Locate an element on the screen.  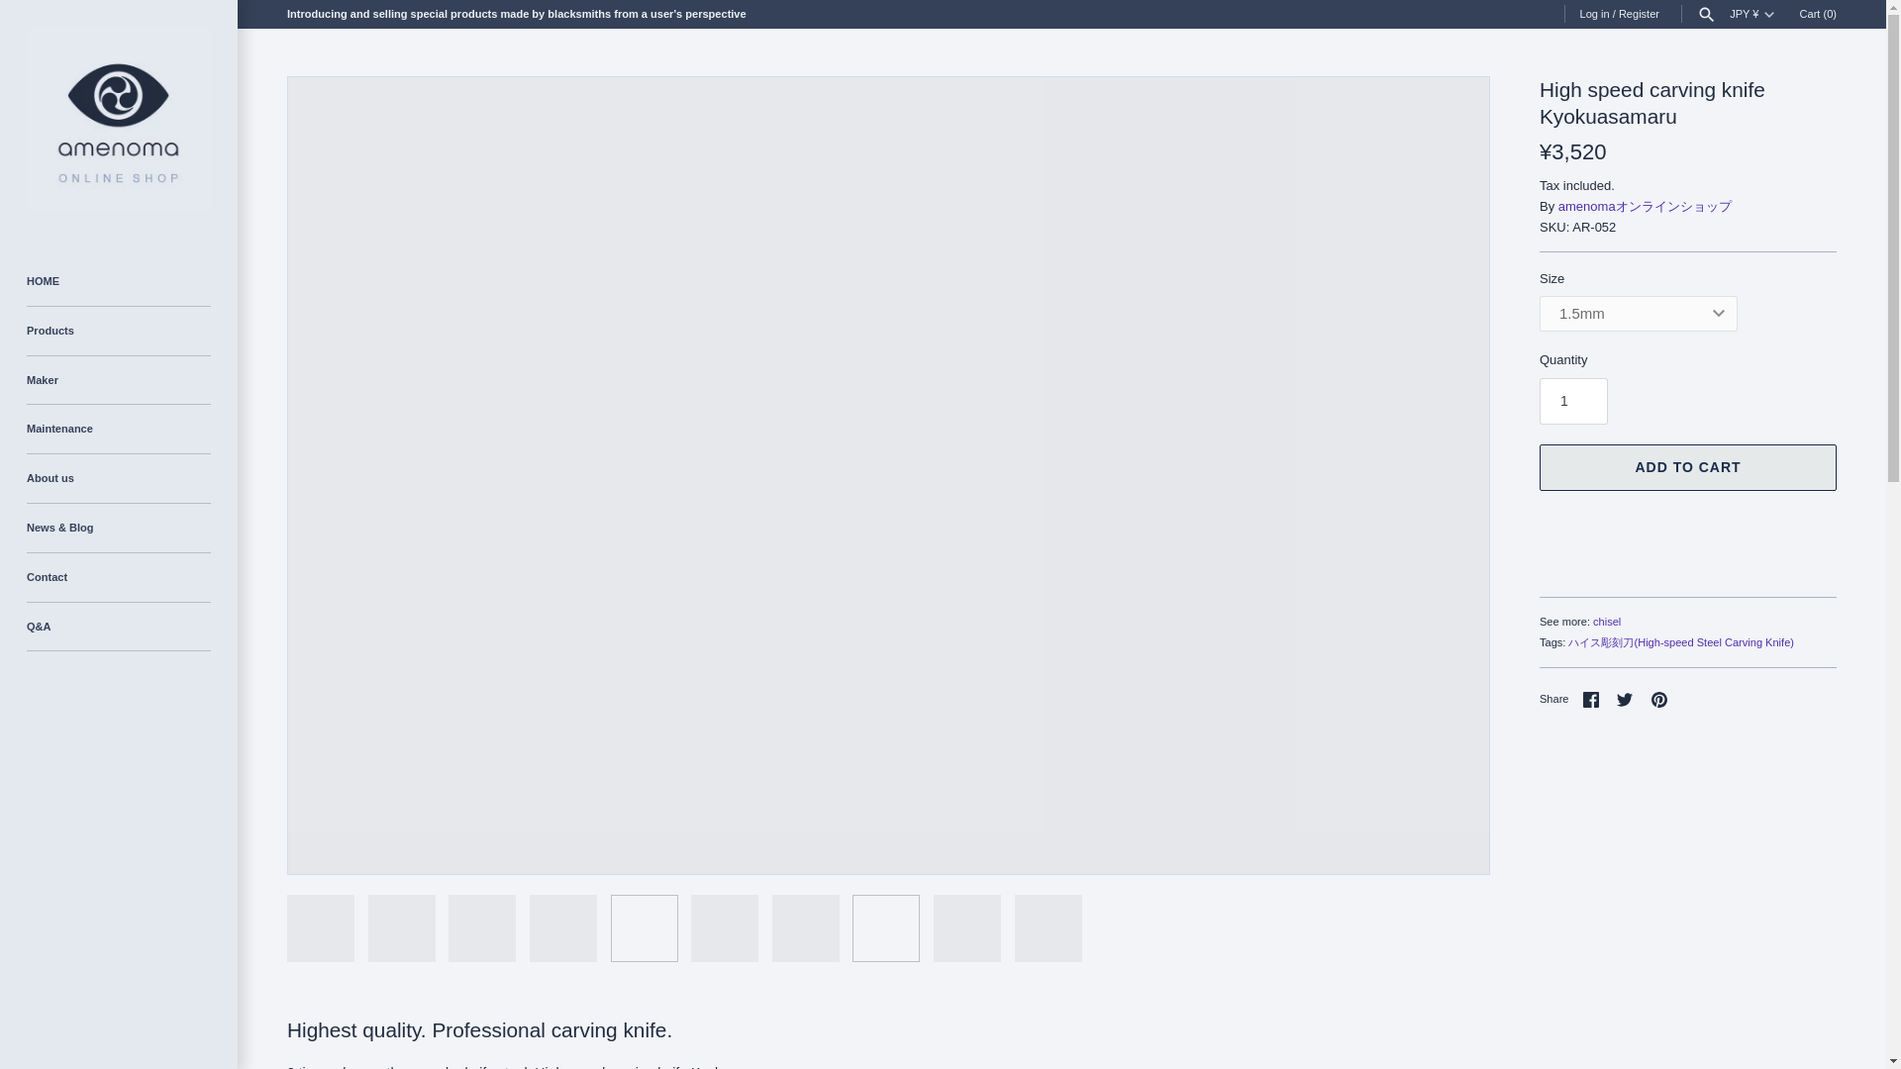
Products is located at coordinates (119, 331).